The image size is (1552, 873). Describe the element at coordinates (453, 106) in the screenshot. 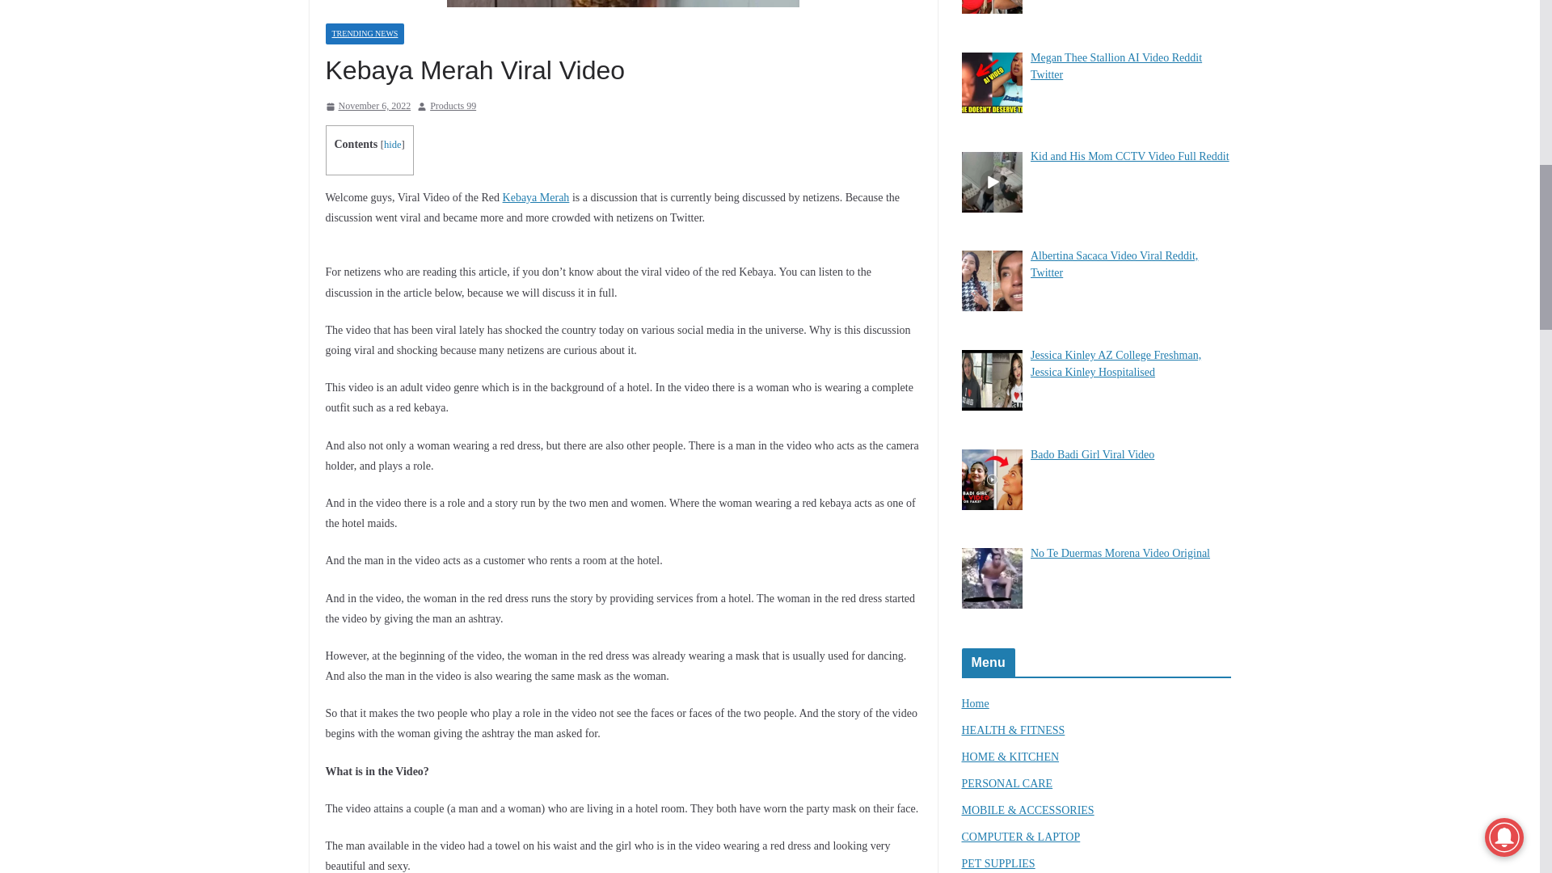

I see `Products 99` at that location.